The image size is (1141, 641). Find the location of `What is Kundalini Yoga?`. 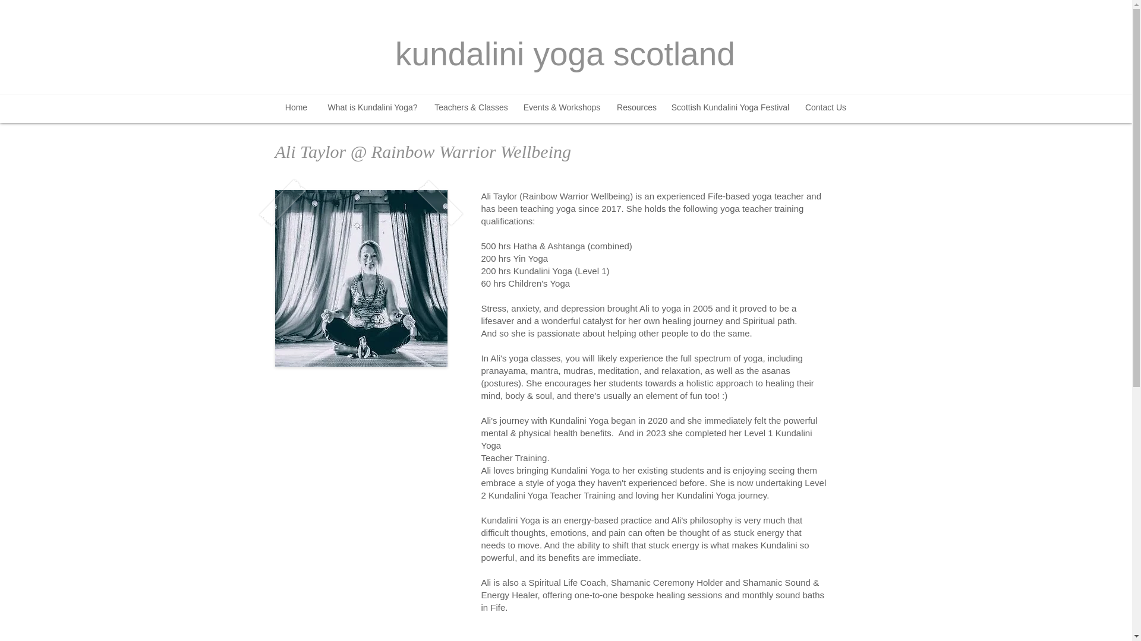

What is Kundalini Yoga? is located at coordinates (372, 107).